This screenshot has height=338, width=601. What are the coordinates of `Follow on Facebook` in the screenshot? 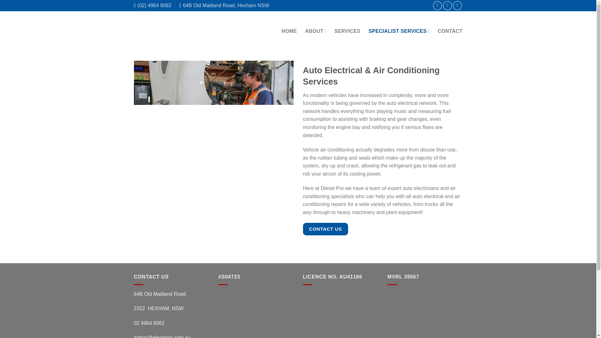 It's located at (437, 6).